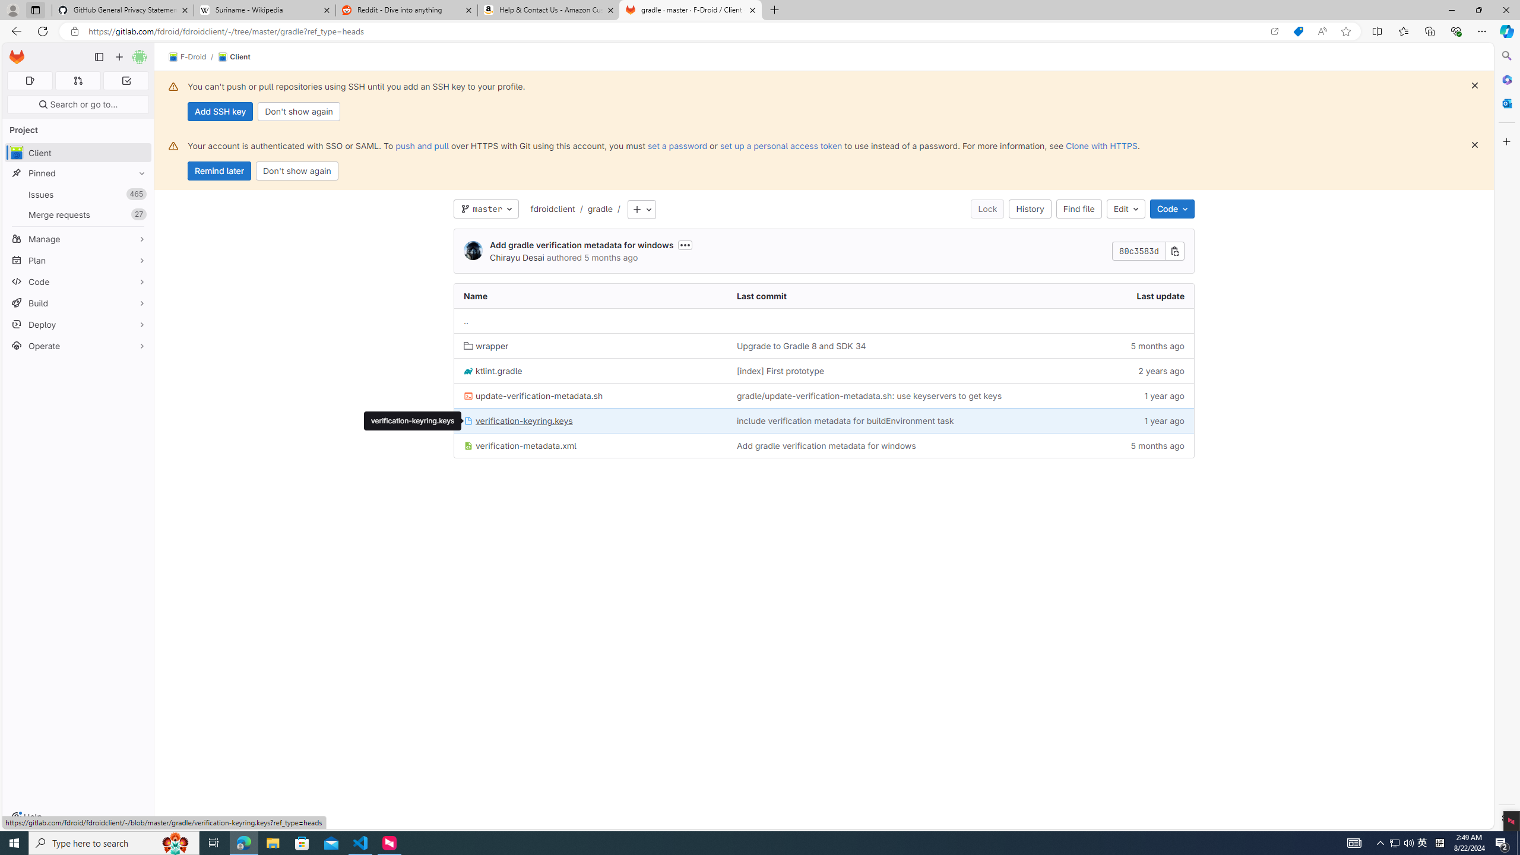 The width and height of the screenshot is (1520, 855). What do you see at coordinates (891, 296) in the screenshot?
I see `Last commit` at bounding box center [891, 296].